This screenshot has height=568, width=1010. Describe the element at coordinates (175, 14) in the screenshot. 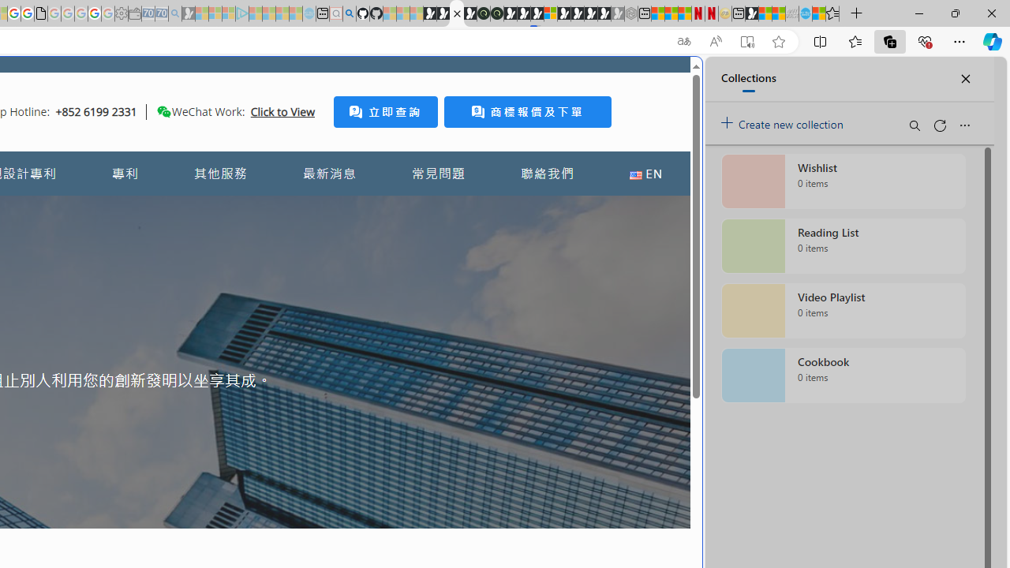

I see `Bing Real Estate - Home sales and rental listings - Sleeping` at that location.